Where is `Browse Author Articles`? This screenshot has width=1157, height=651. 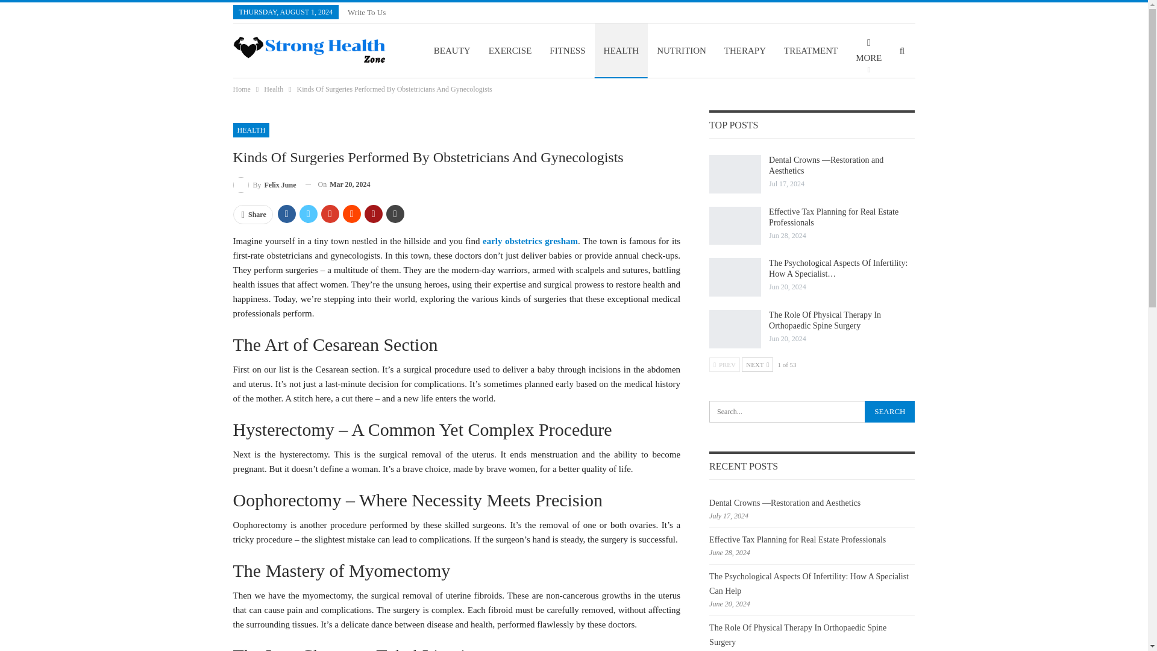
Browse Author Articles is located at coordinates (264, 184).